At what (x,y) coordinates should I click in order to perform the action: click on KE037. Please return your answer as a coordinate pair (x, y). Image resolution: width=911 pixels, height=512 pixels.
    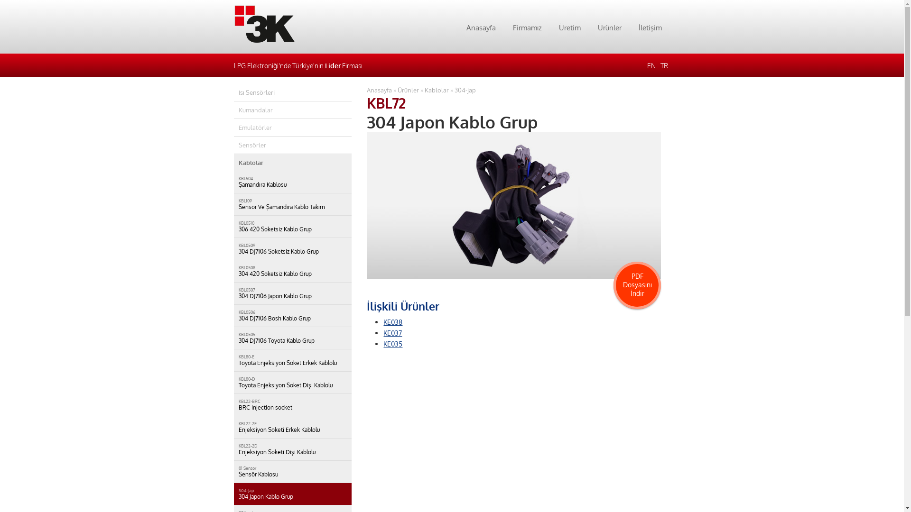
    Looking at the image, I should click on (393, 333).